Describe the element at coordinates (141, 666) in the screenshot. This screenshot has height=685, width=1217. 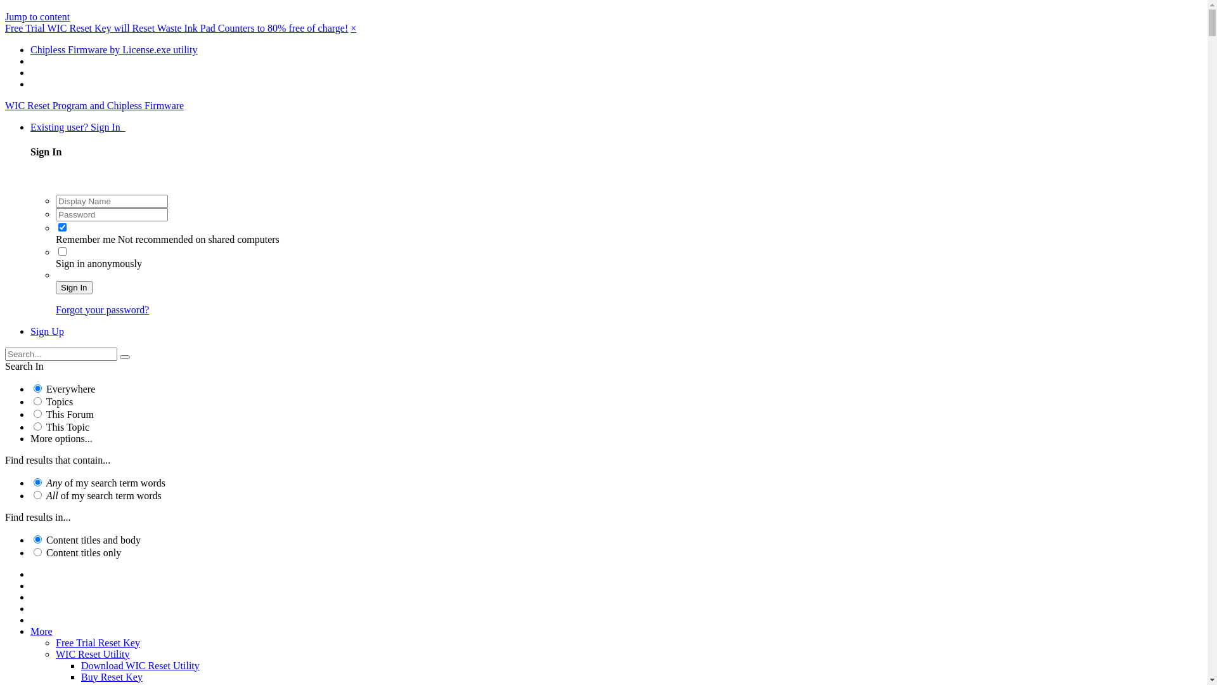
I see `Download WIC Reset Utility` at that location.